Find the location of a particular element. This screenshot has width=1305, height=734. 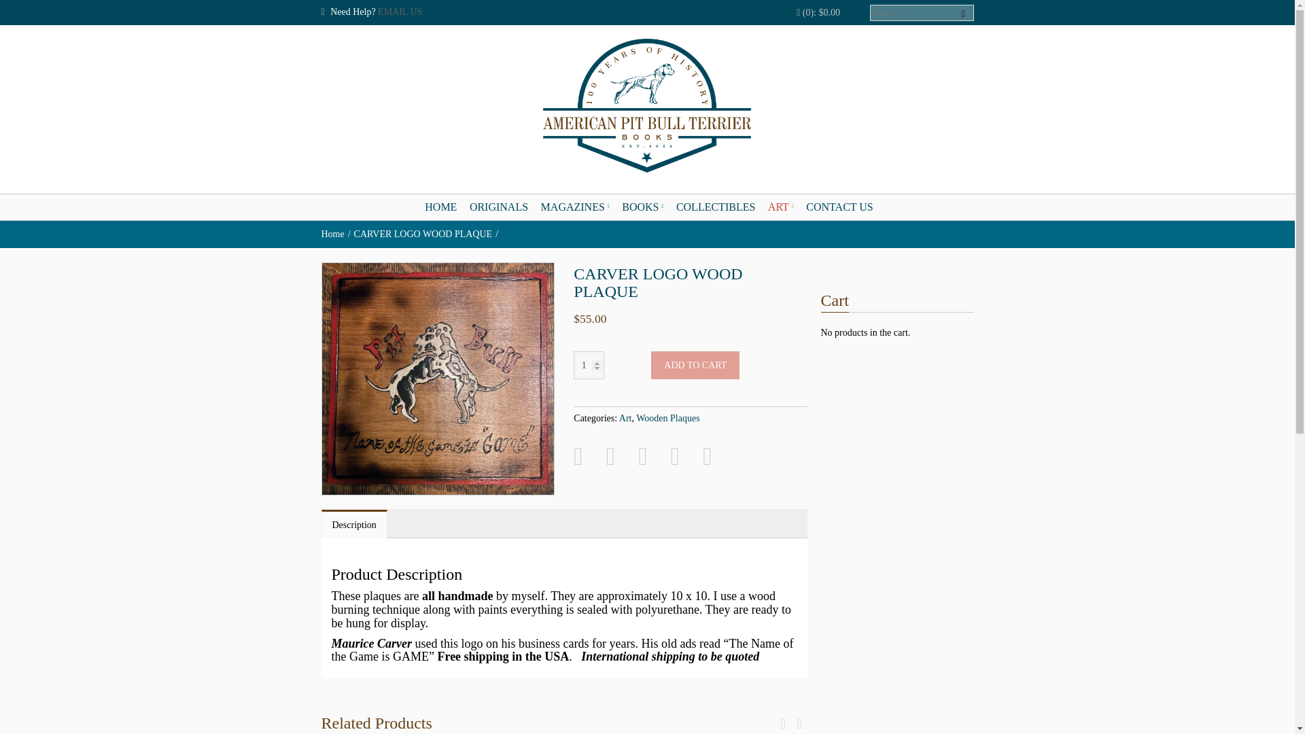

HOME is located at coordinates (440, 207).